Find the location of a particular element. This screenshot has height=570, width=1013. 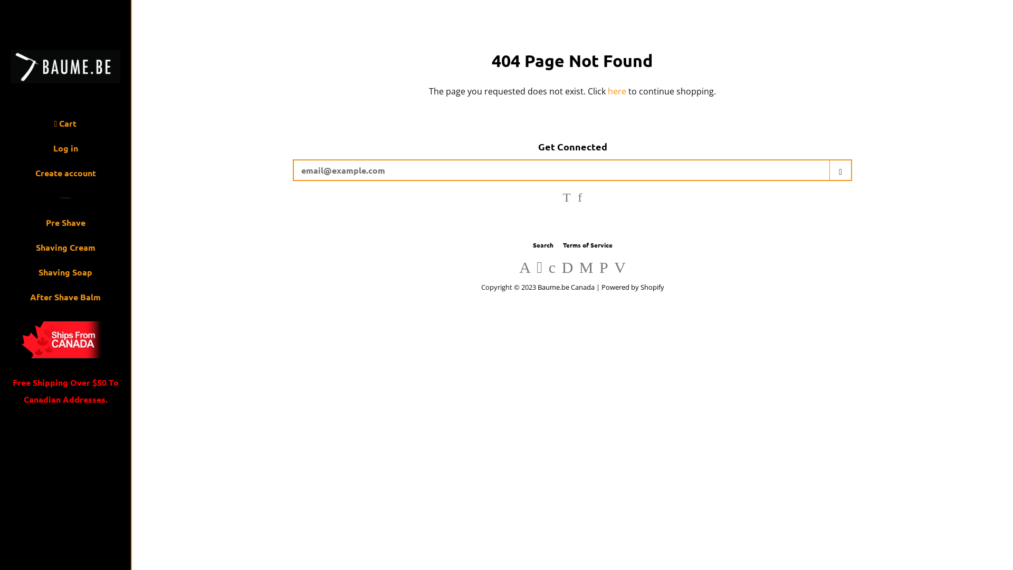

Subscribe is located at coordinates (840, 170).